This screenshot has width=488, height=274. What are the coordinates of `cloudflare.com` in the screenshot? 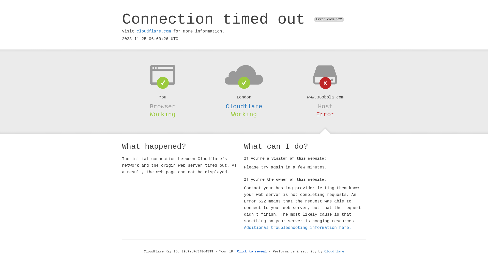 It's located at (154, 31).